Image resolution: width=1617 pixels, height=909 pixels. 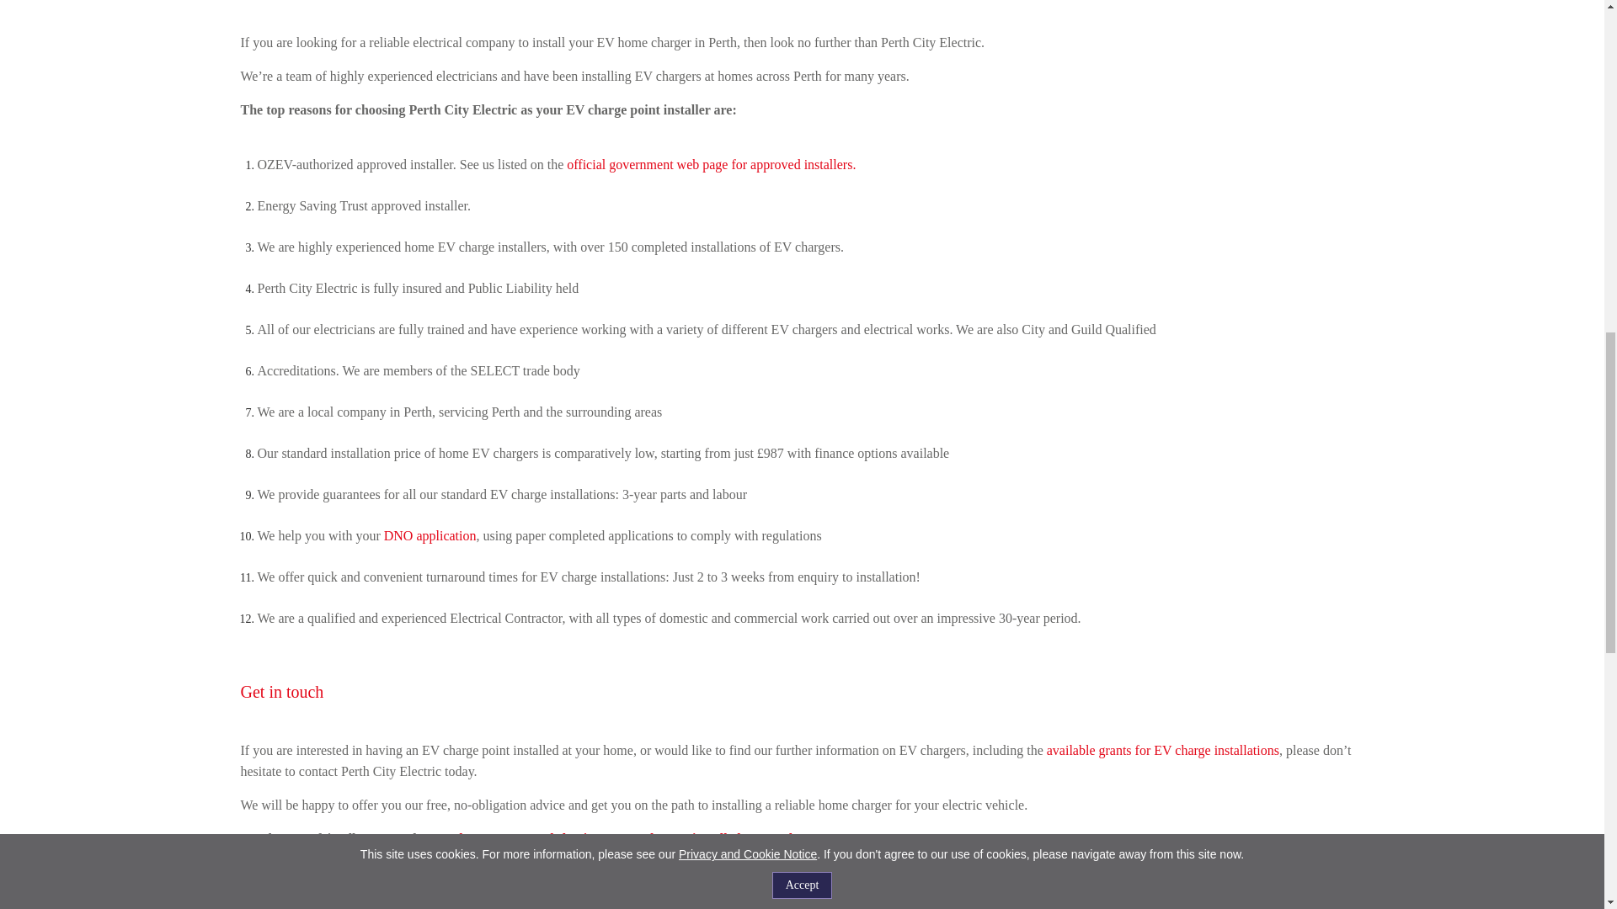 I want to click on DNO application, so click(x=430, y=535).